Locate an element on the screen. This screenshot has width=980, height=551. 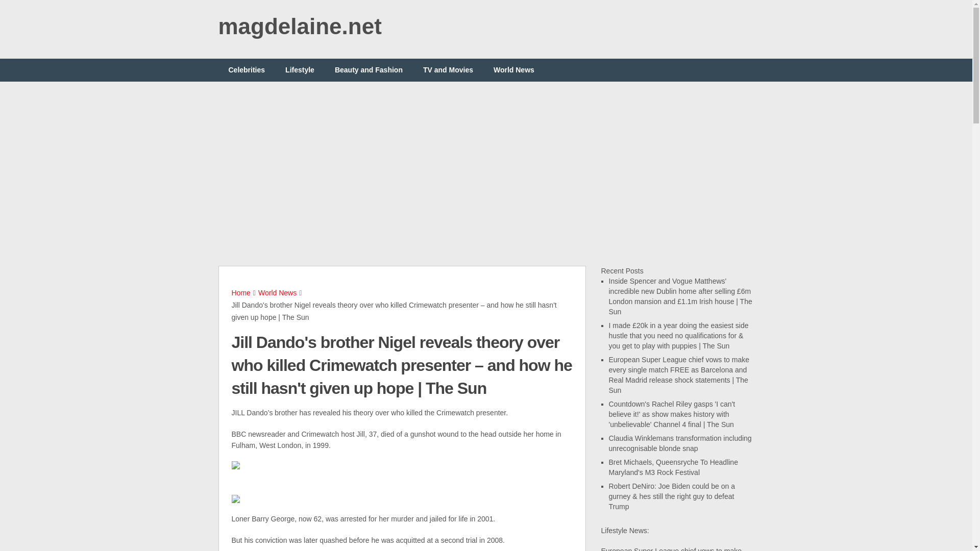
TV and Movies is located at coordinates (448, 69).